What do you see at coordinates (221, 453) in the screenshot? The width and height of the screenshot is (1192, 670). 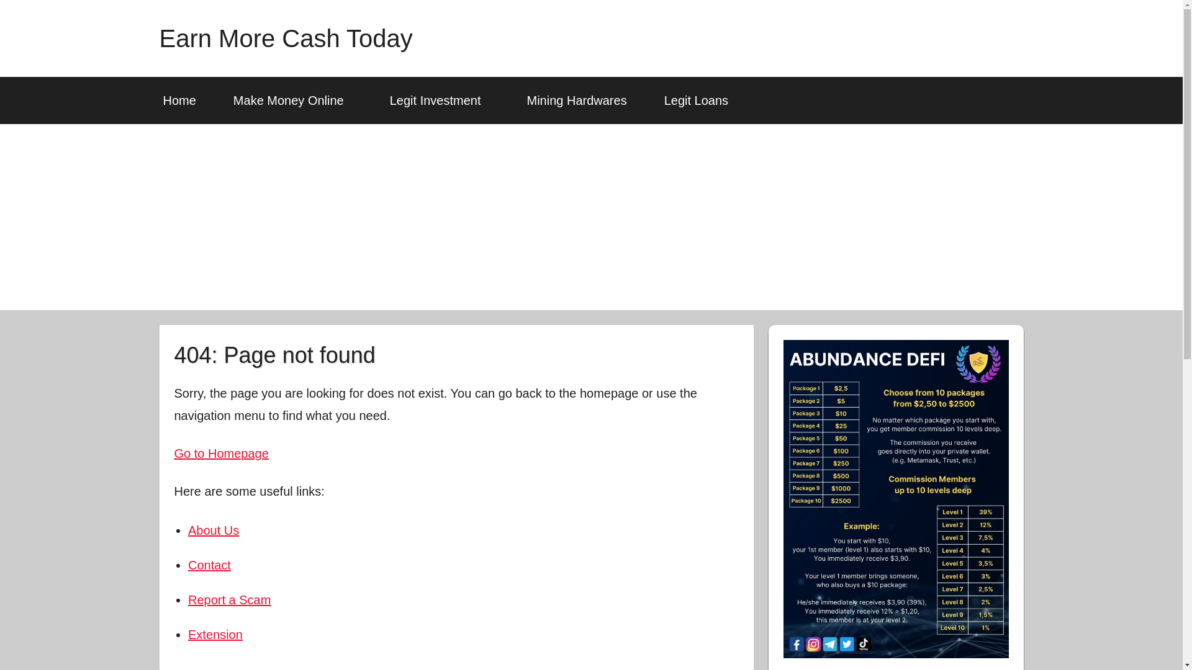 I see `Go to Homepage` at bounding box center [221, 453].